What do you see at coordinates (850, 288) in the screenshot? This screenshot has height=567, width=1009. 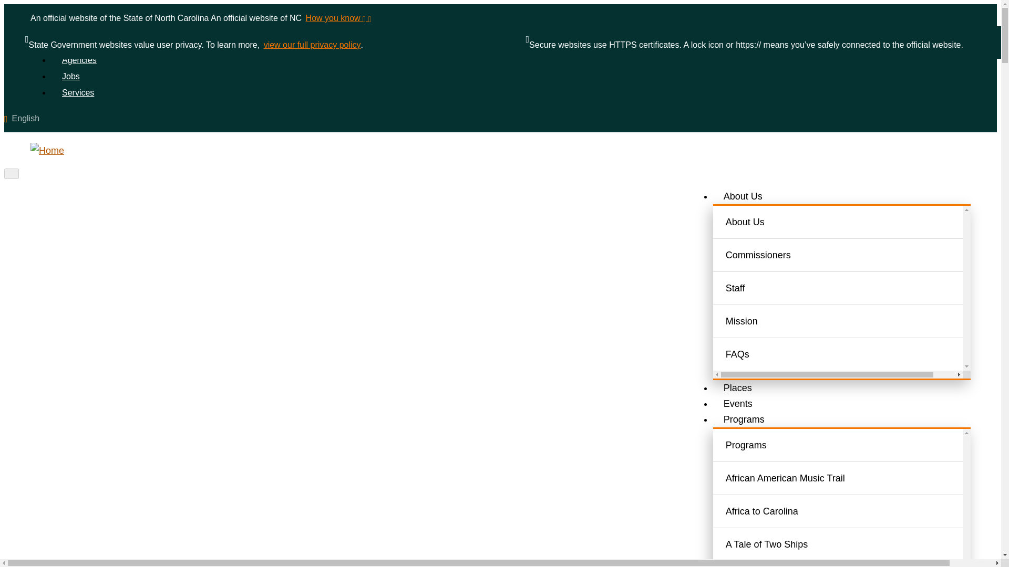 I see `Staff` at bounding box center [850, 288].